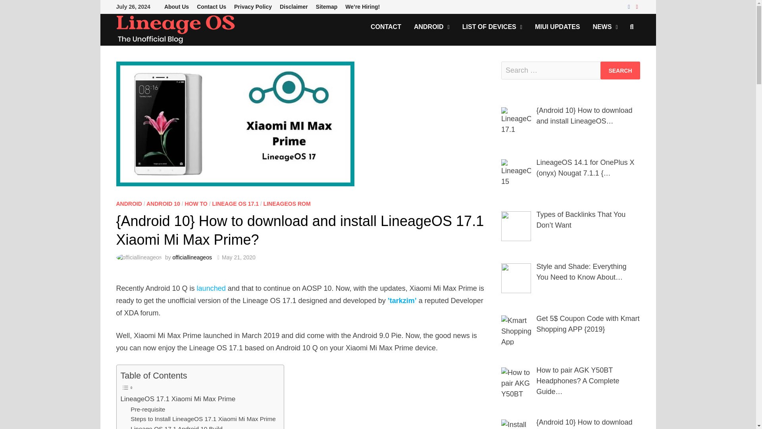  What do you see at coordinates (386, 27) in the screenshot?
I see `CONTACT` at bounding box center [386, 27].